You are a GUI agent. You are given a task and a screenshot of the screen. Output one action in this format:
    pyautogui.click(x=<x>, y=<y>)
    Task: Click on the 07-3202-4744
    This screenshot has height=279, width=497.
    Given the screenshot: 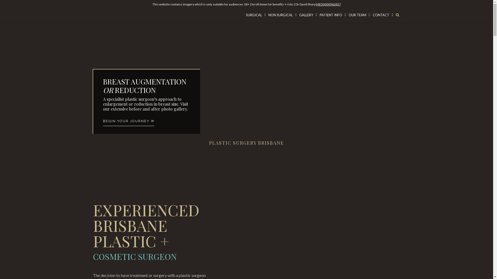 What is the action you would take?
    pyautogui.click(x=324, y=13)
    